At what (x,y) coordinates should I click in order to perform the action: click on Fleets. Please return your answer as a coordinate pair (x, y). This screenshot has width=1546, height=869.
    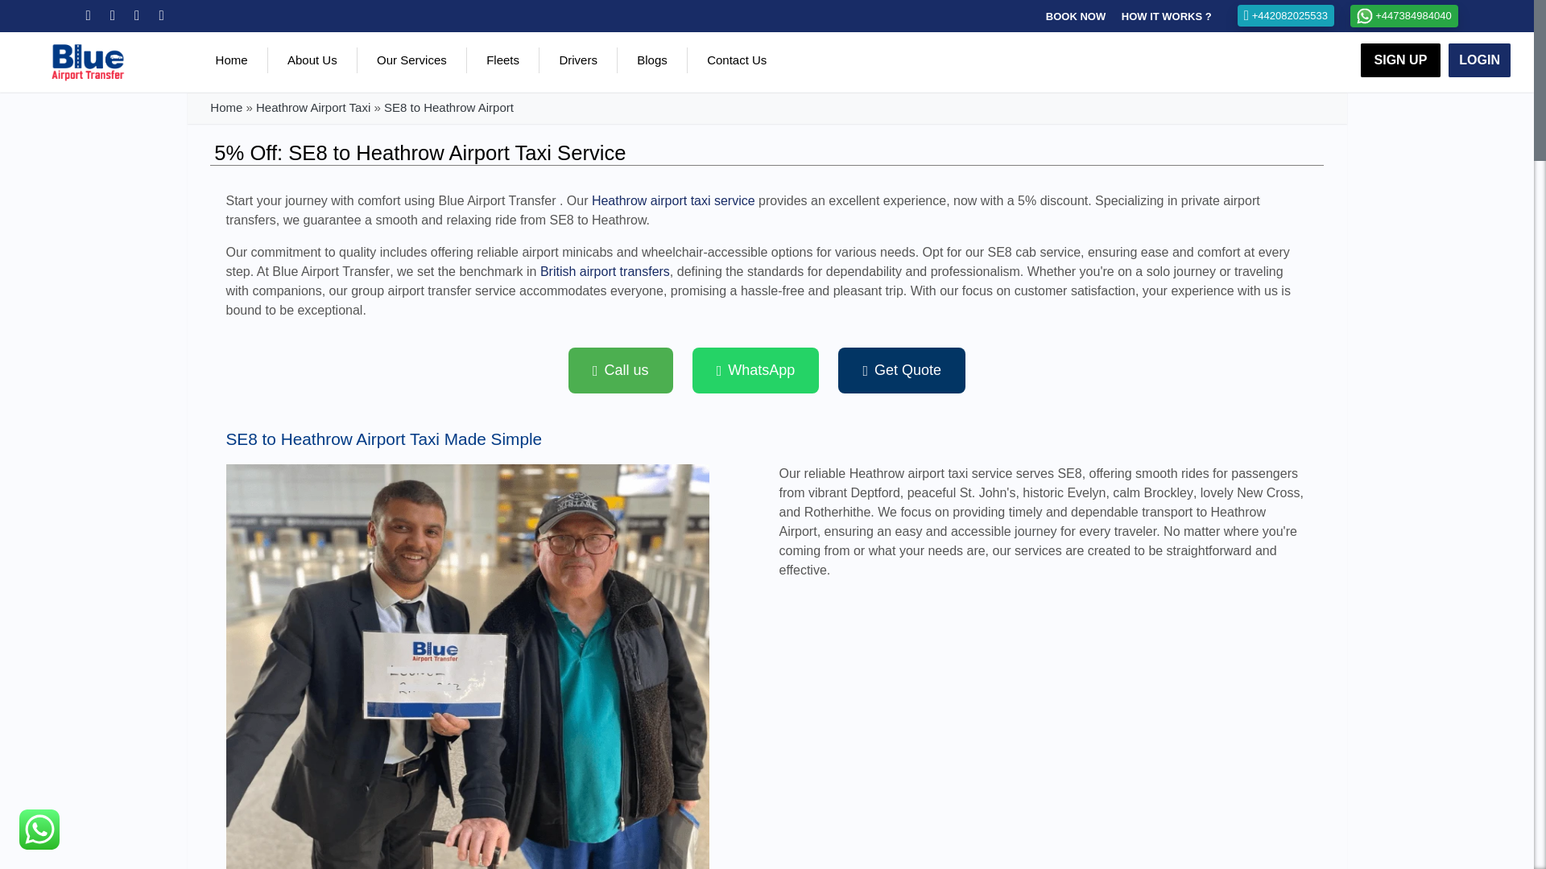
    Looking at the image, I should click on (502, 60).